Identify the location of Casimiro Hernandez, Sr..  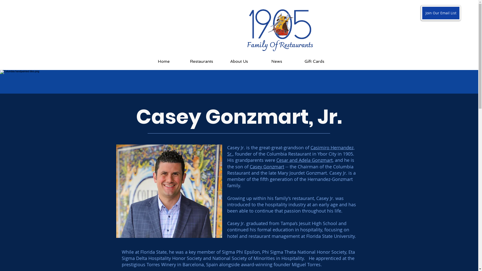
(291, 151).